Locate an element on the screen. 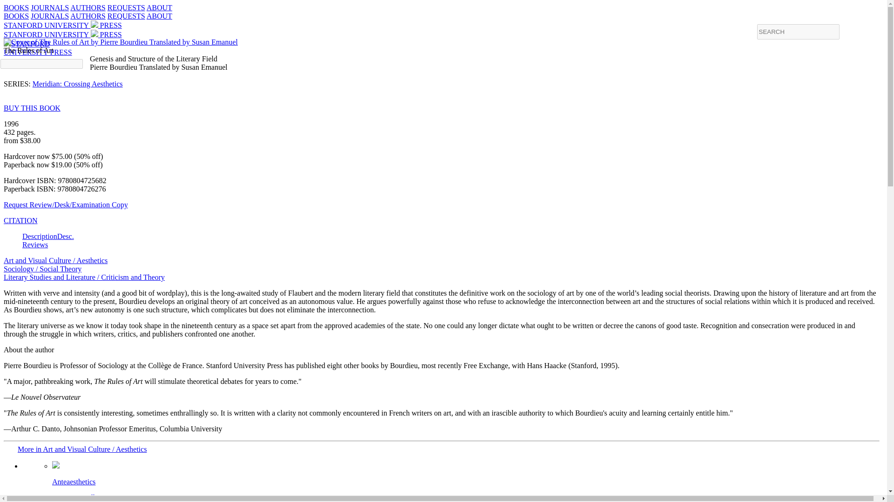  BUY THIS BOOK is located at coordinates (32, 108).